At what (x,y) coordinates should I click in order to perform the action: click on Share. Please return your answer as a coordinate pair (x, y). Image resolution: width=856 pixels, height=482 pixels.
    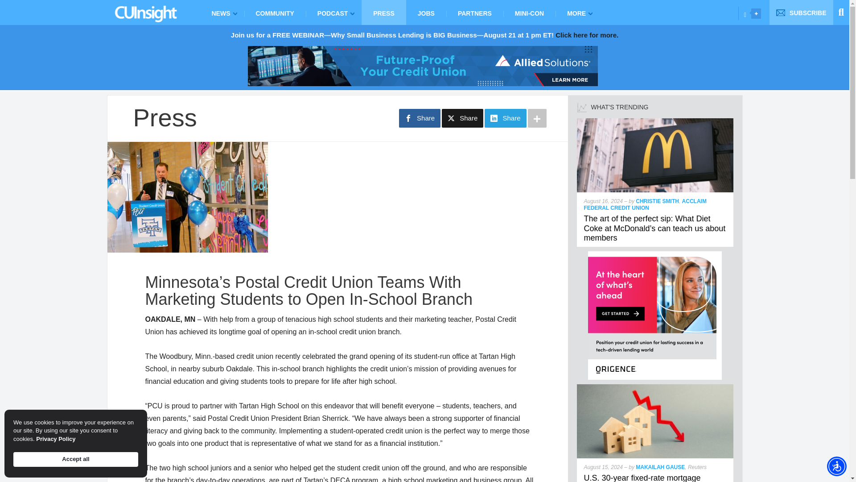
    Looking at the image, I should click on (420, 118).